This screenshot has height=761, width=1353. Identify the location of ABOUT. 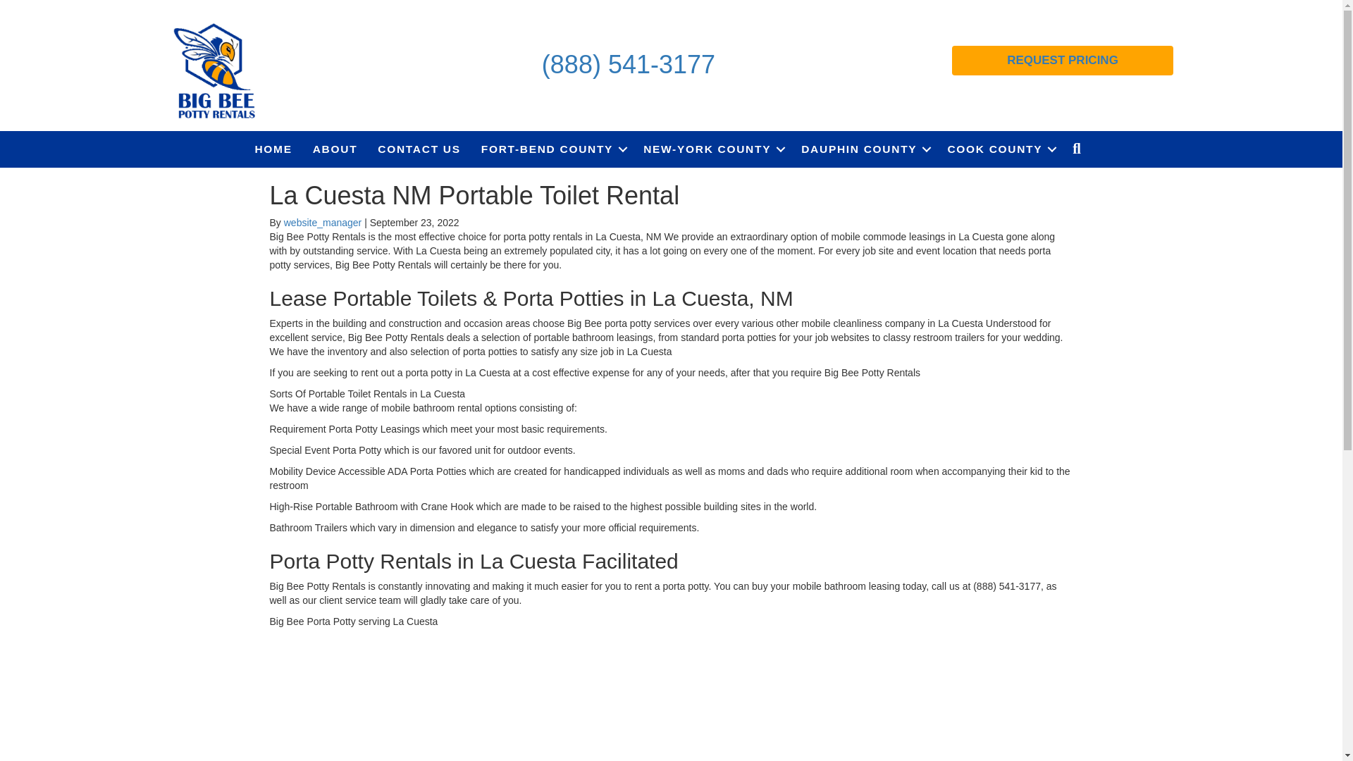
(335, 149).